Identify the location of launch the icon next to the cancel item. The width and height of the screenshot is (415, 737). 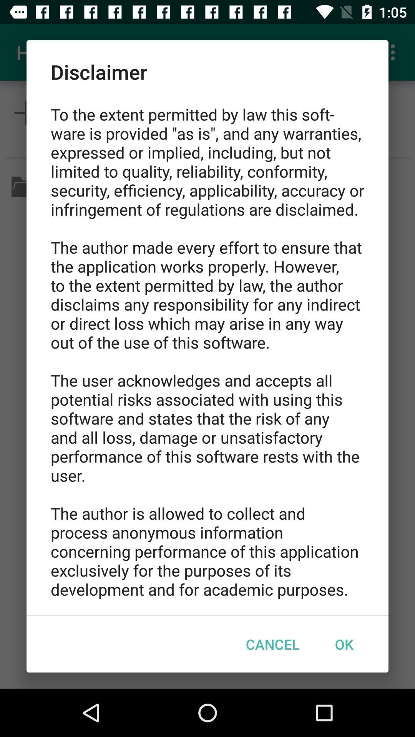
(344, 644).